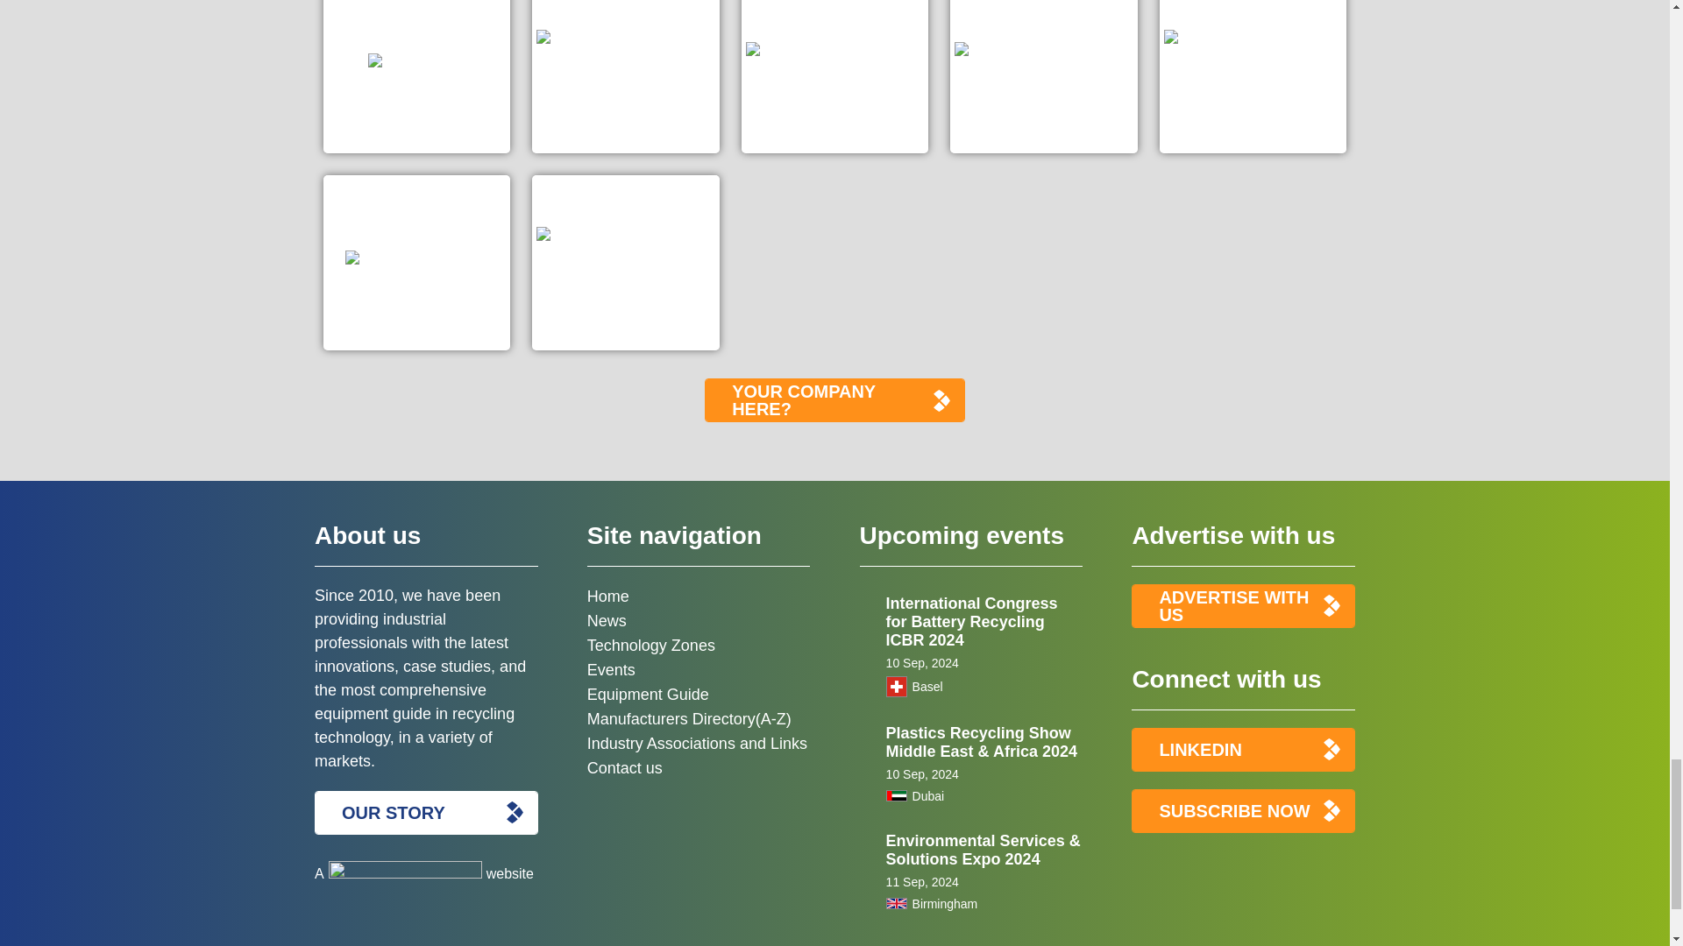  I want to click on United Kingdom, so click(896, 902).